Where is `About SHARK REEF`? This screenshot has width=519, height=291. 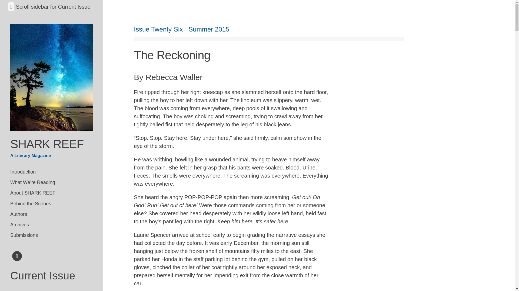 About SHARK REEF is located at coordinates (51, 193).